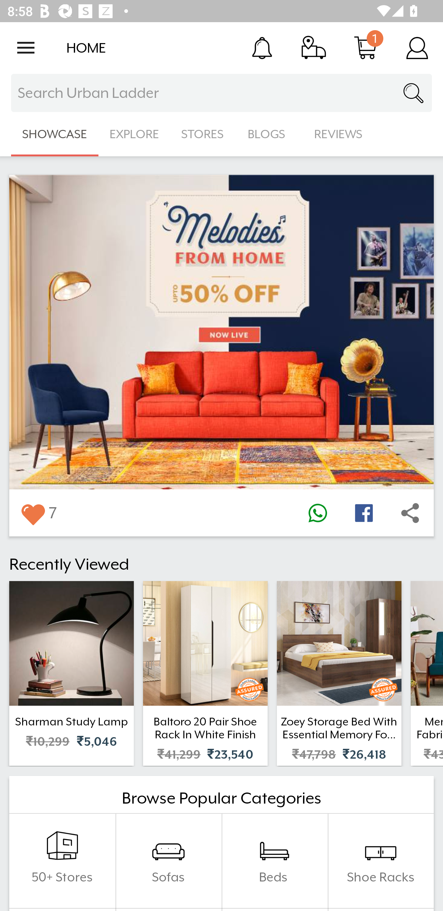  I want to click on , so click(317, 513).